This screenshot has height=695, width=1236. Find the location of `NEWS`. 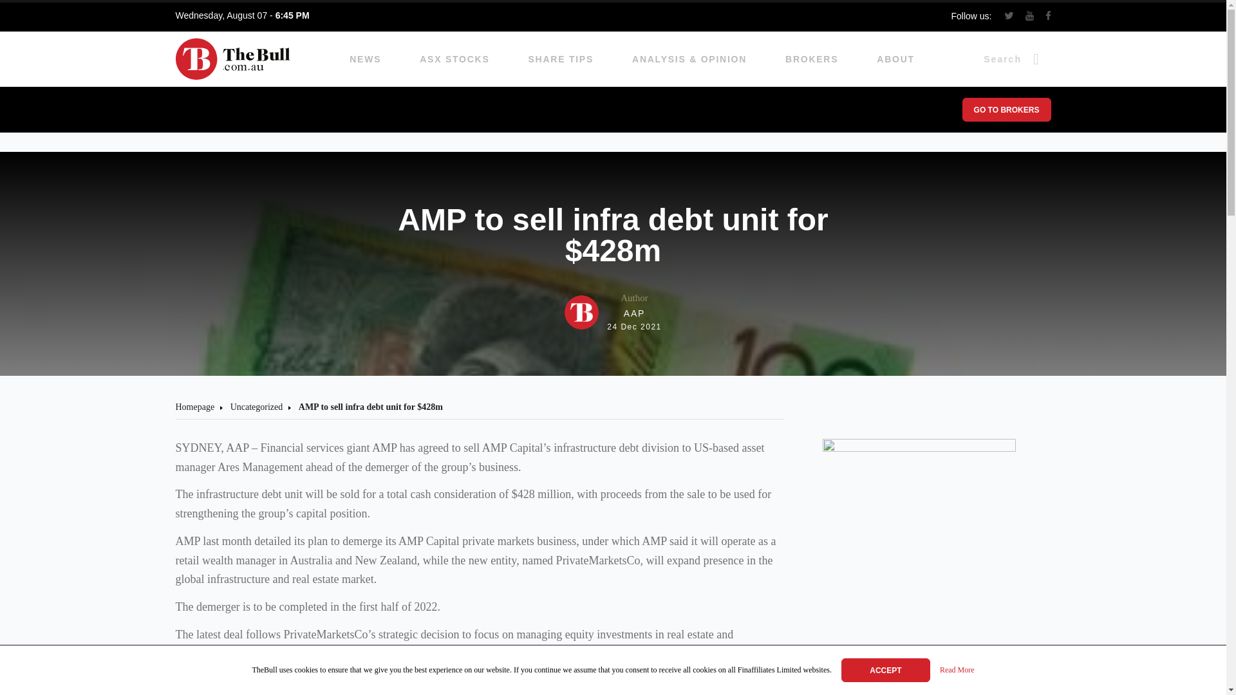

NEWS is located at coordinates (365, 59).